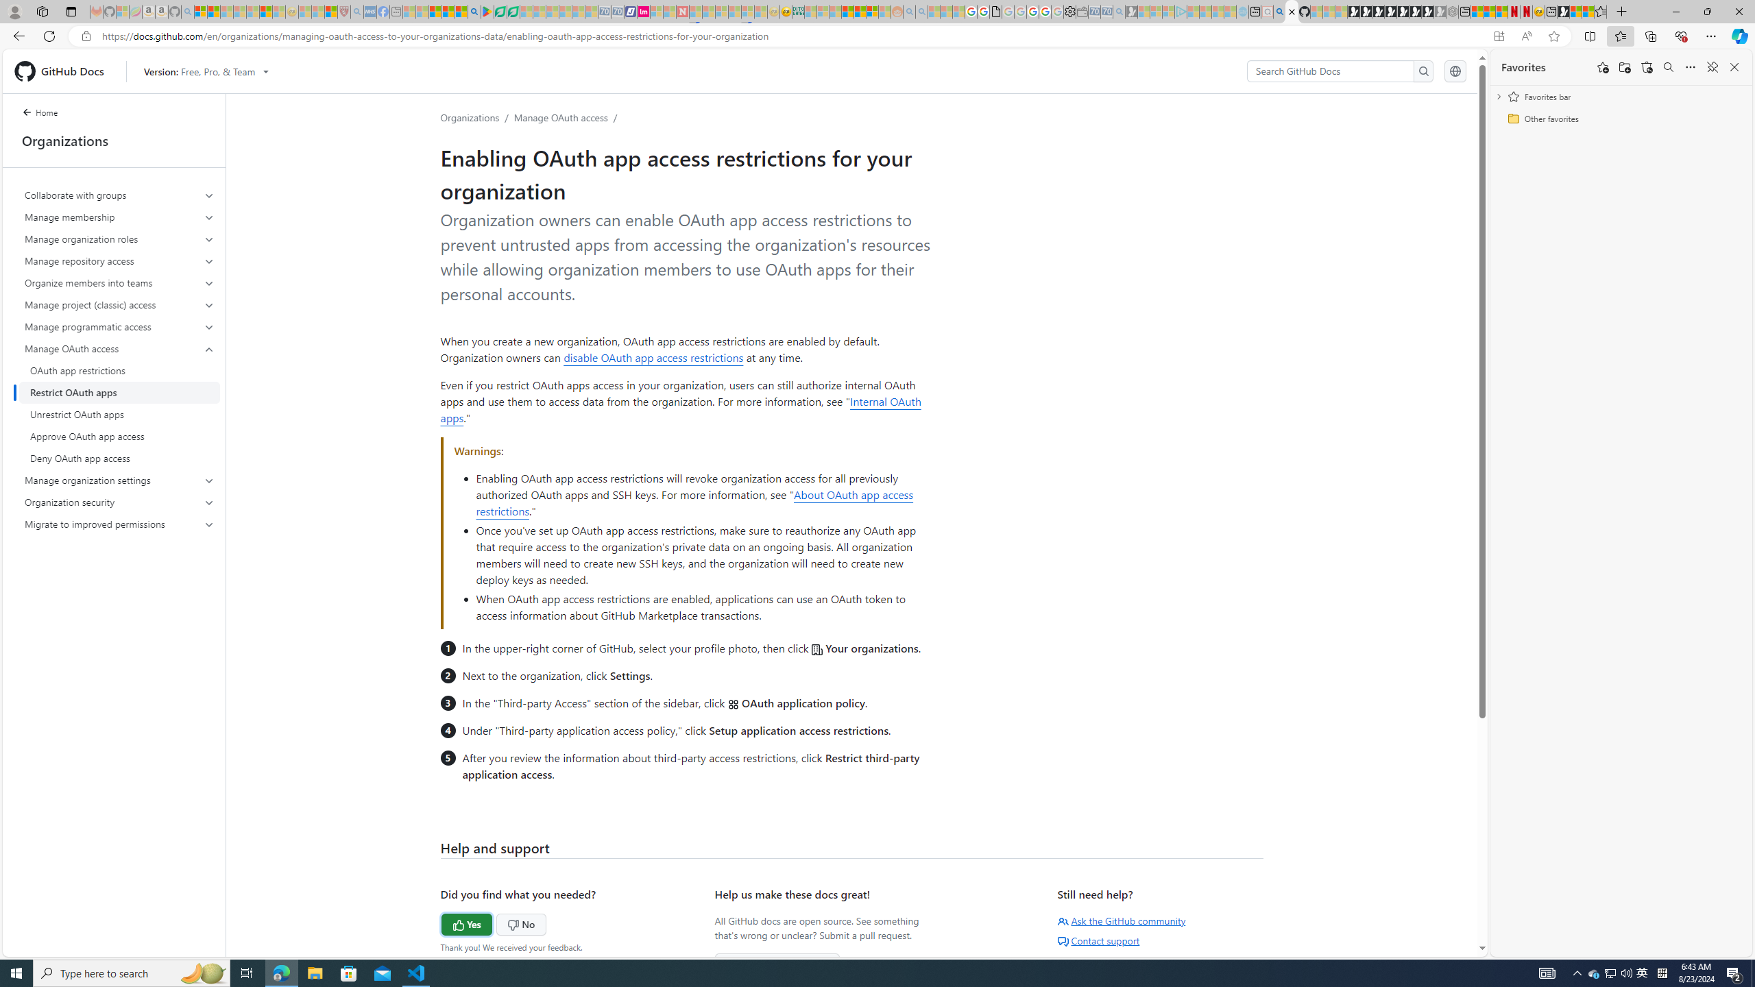  What do you see at coordinates (14, 11) in the screenshot?
I see `Personal Profile` at bounding box center [14, 11].